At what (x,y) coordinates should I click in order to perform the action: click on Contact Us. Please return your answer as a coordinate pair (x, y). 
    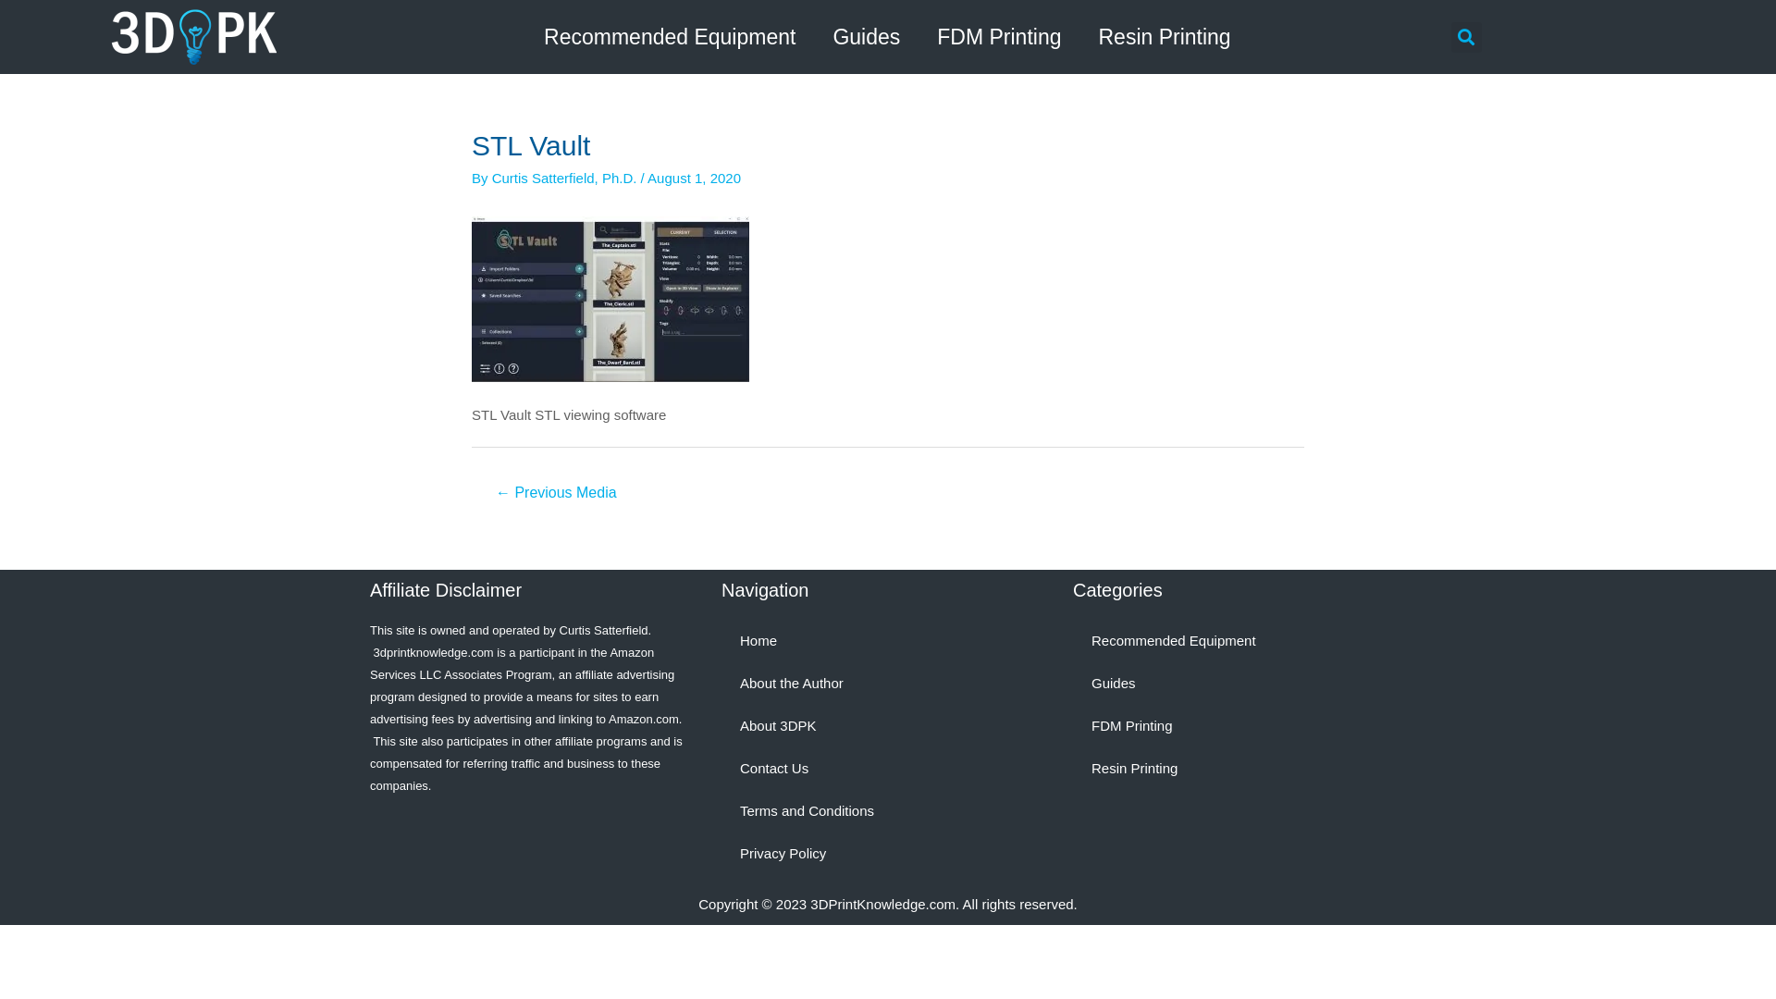
    Looking at the image, I should click on (888, 769).